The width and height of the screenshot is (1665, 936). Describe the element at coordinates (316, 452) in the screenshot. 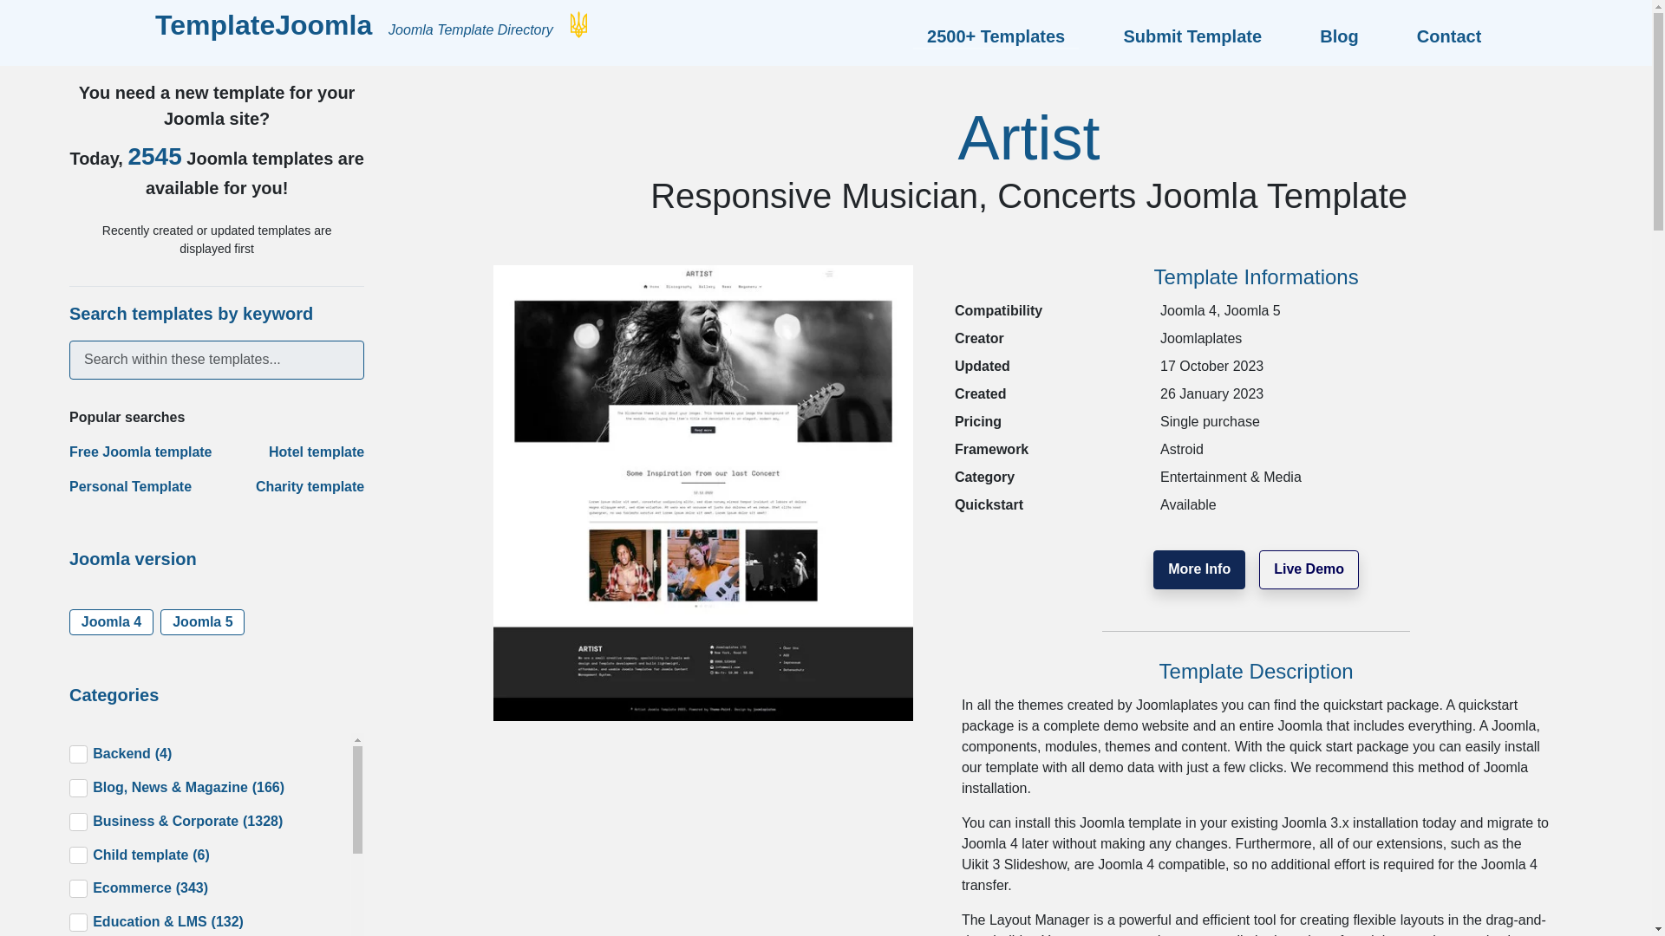

I see `Hotel template` at that location.